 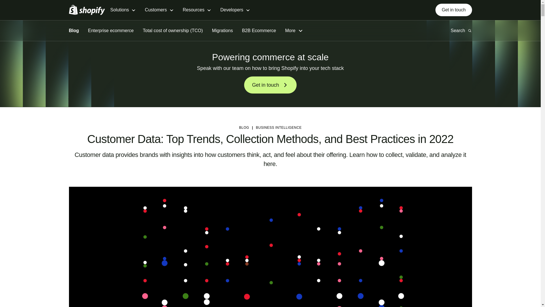 I want to click on Developers, so click(x=235, y=10).